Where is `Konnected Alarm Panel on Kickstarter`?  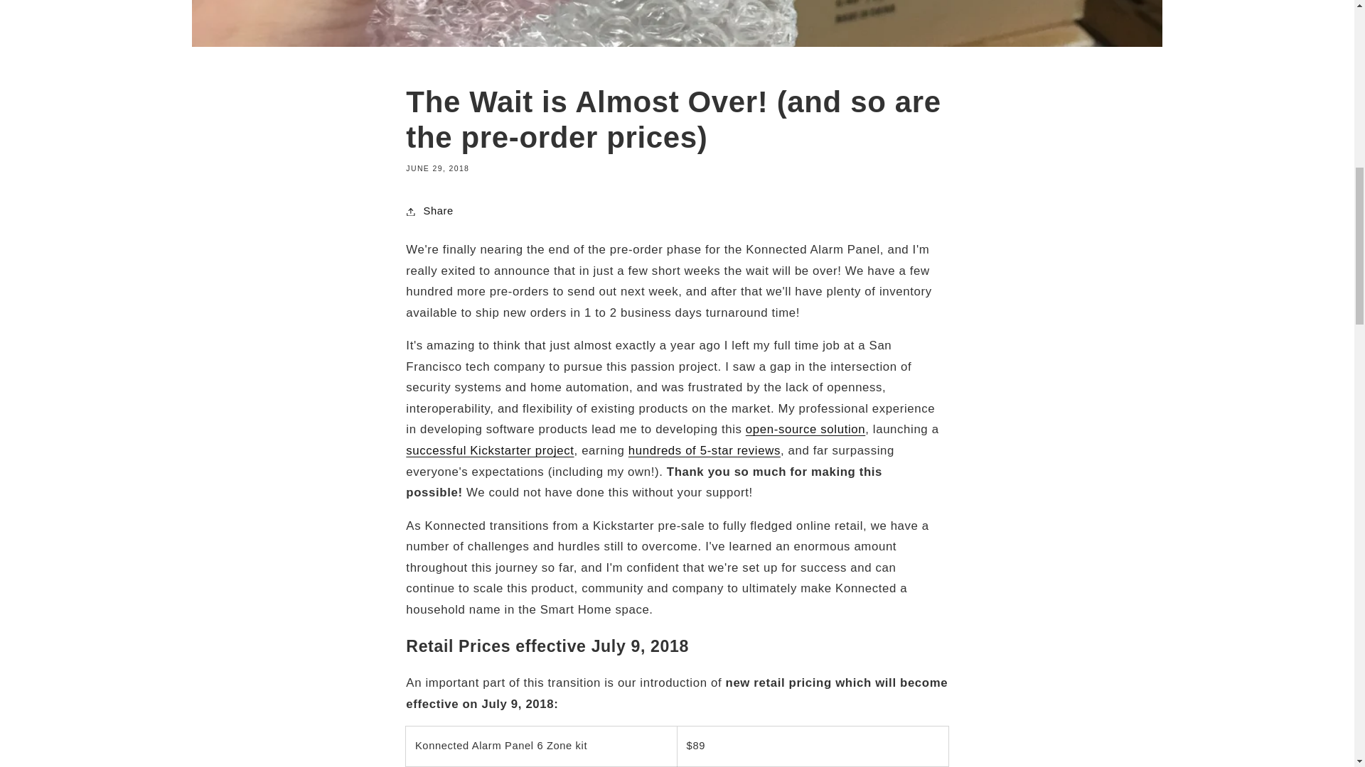
Konnected Alarm Panel on Kickstarter is located at coordinates (489, 450).